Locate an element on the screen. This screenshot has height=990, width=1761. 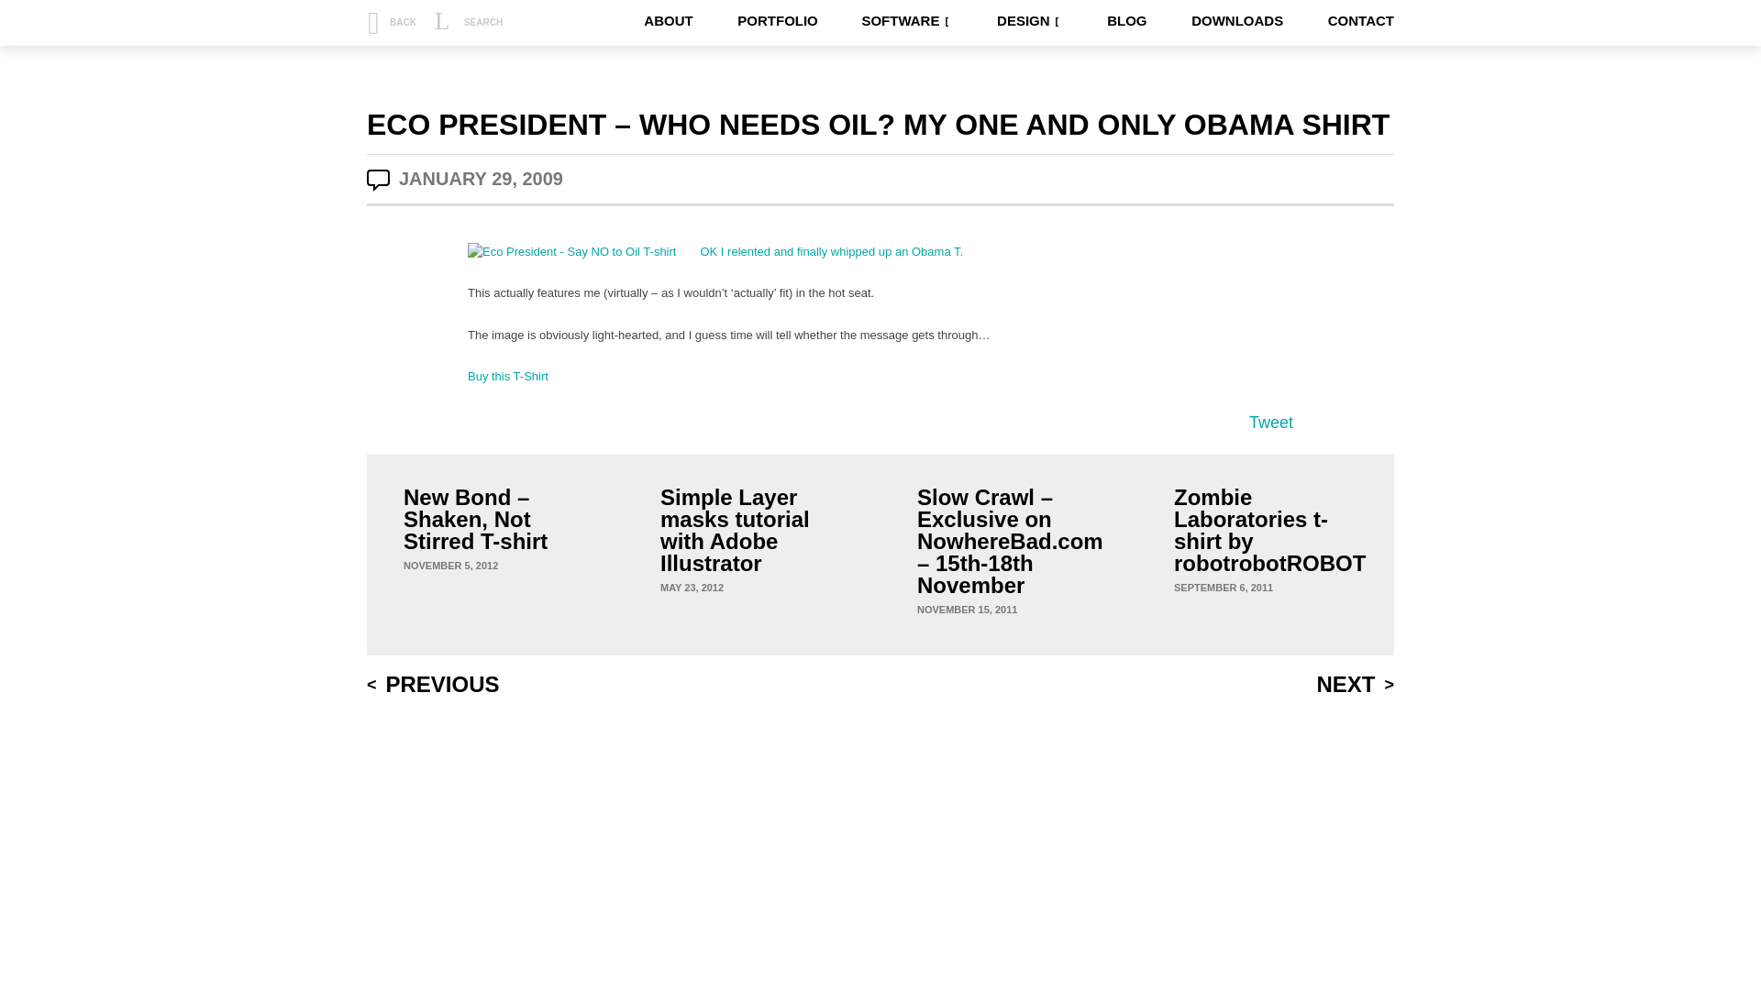
CONTACT is located at coordinates (1361, 20).